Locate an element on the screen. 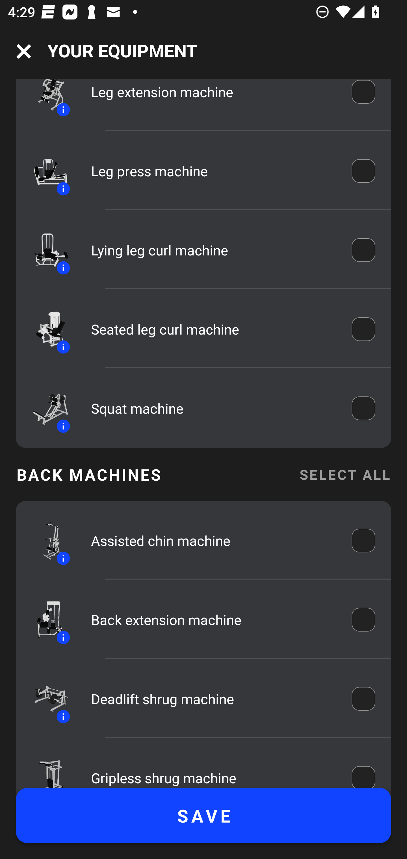 The width and height of the screenshot is (407, 859). Assisted chin machine is located at coordinates (213, 541).